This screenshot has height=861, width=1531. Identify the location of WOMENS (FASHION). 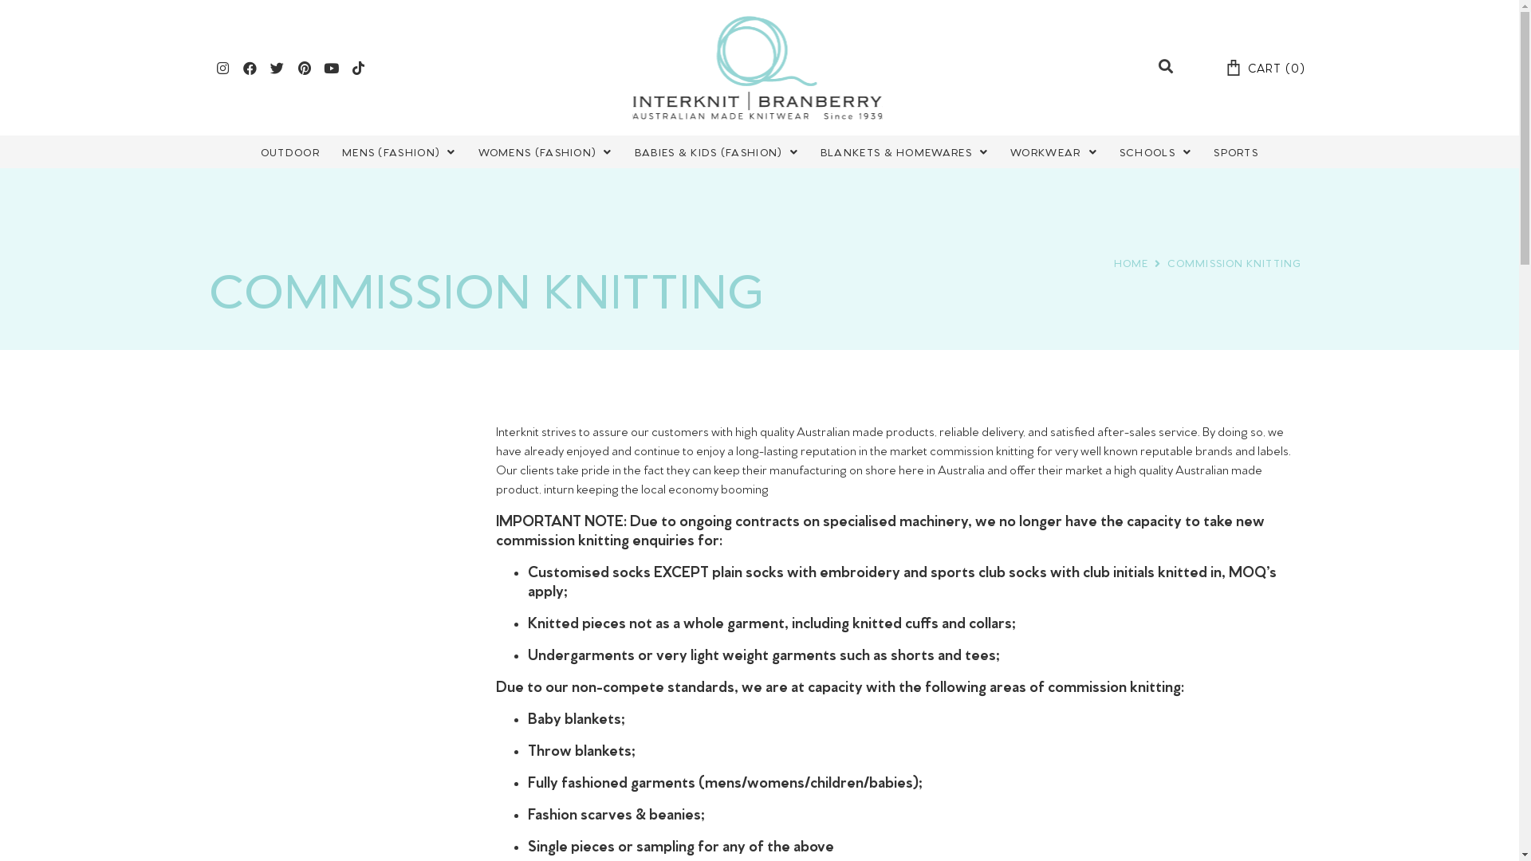
(545, 151).